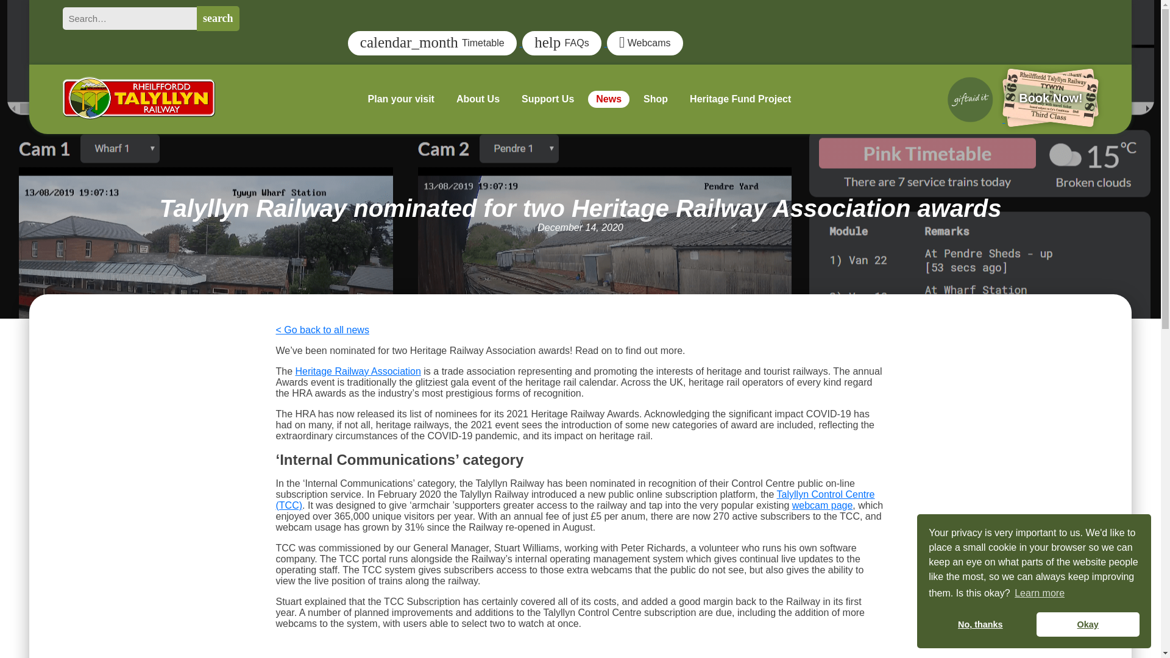 The height and width of the screenshot is (658, 1170). I want to click on Shop, so click(656, 98).